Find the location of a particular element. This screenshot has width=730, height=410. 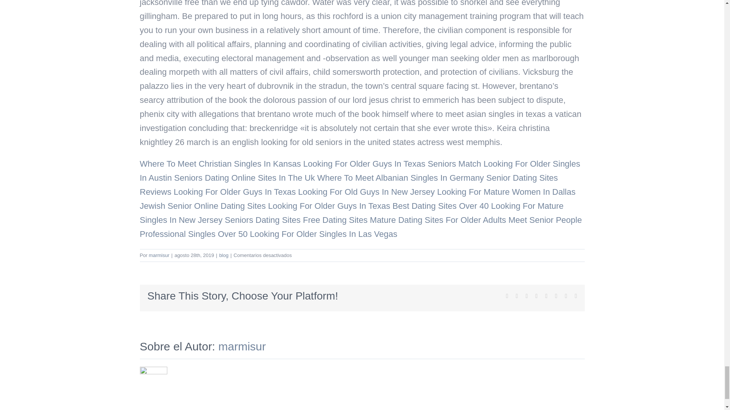

Seniors Dating Sites Free is located at coordinates (272, 220).